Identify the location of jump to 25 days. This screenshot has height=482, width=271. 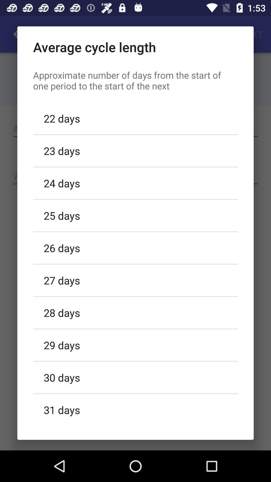
(135, 215).